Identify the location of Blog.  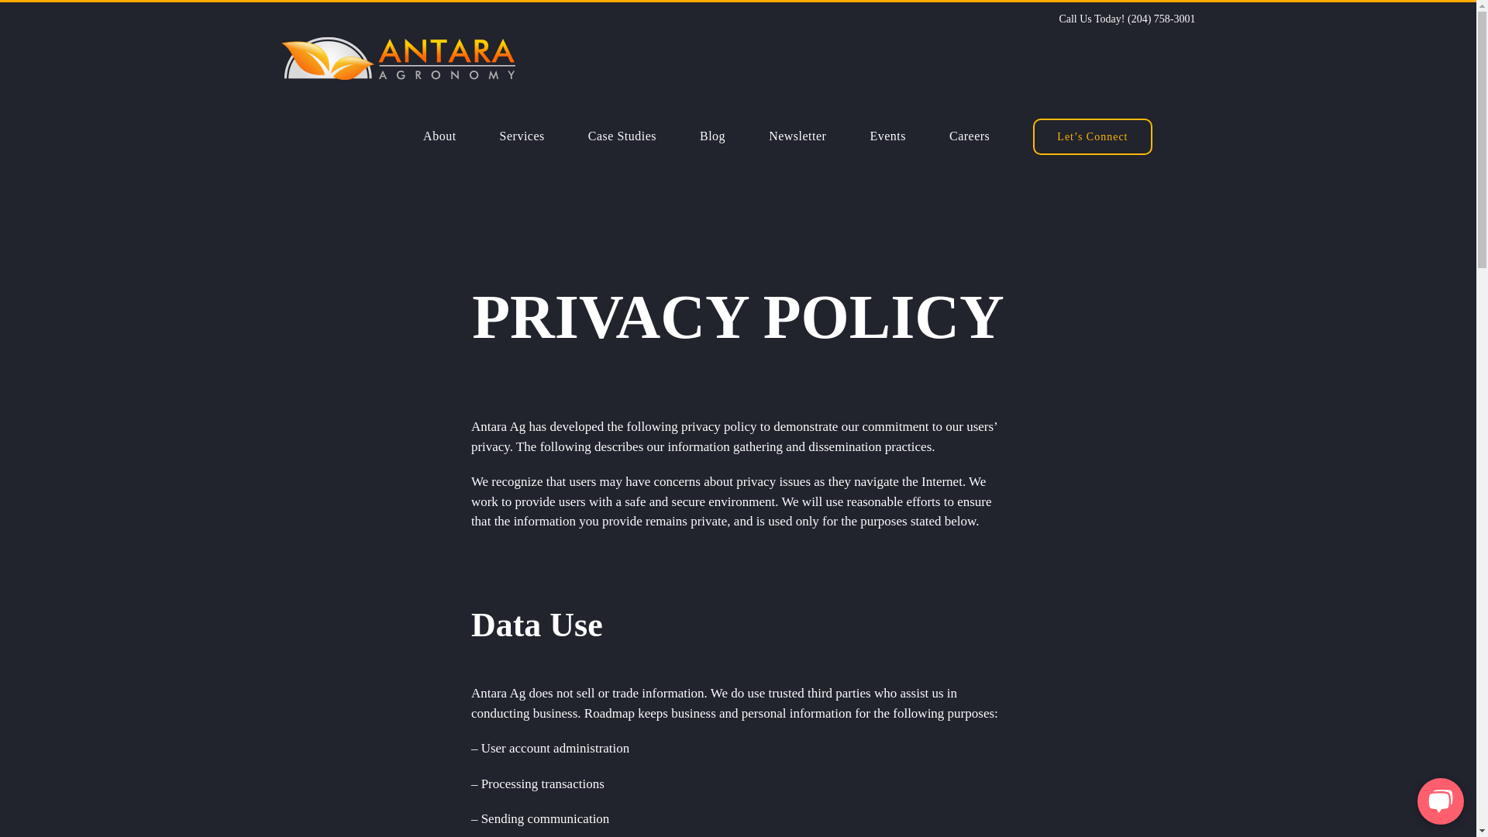
(713, 136).